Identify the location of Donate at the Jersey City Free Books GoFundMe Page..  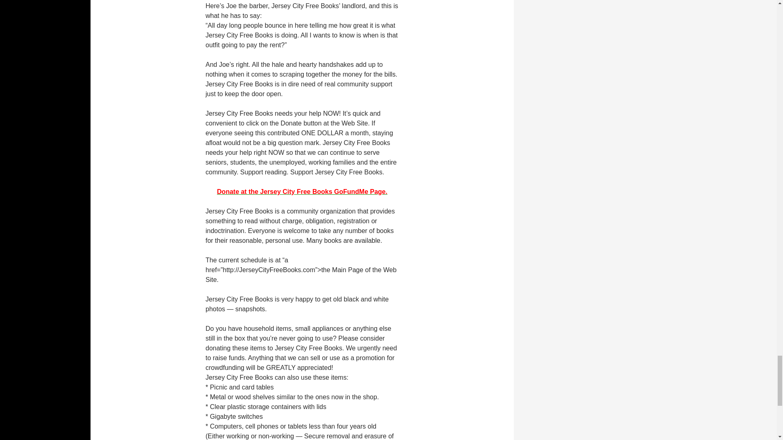
(302, 191).